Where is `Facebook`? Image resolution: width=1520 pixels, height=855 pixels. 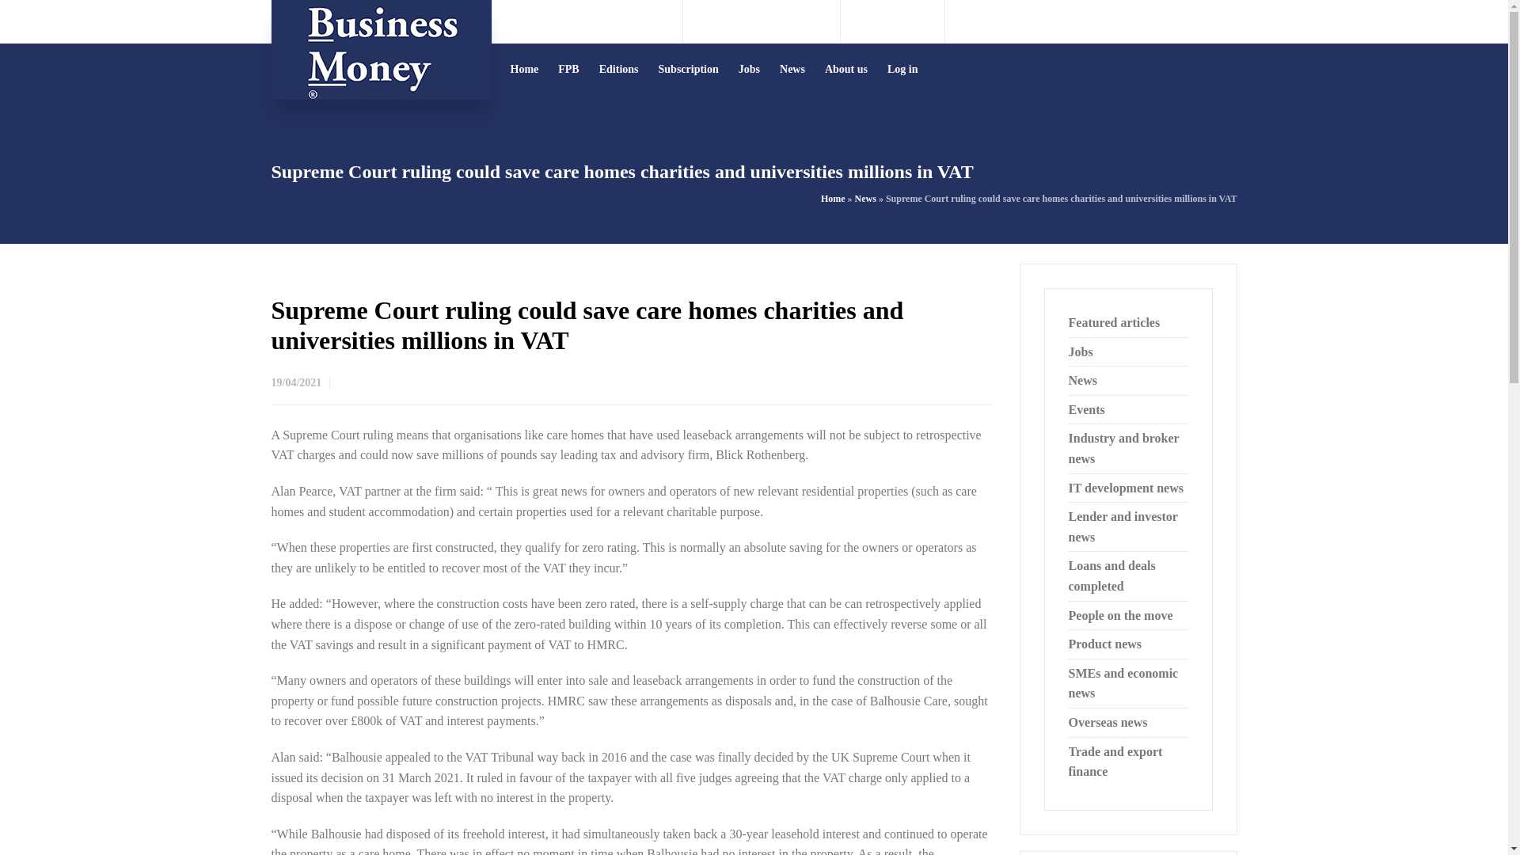
Facebook is located at coordinates (893, 21).